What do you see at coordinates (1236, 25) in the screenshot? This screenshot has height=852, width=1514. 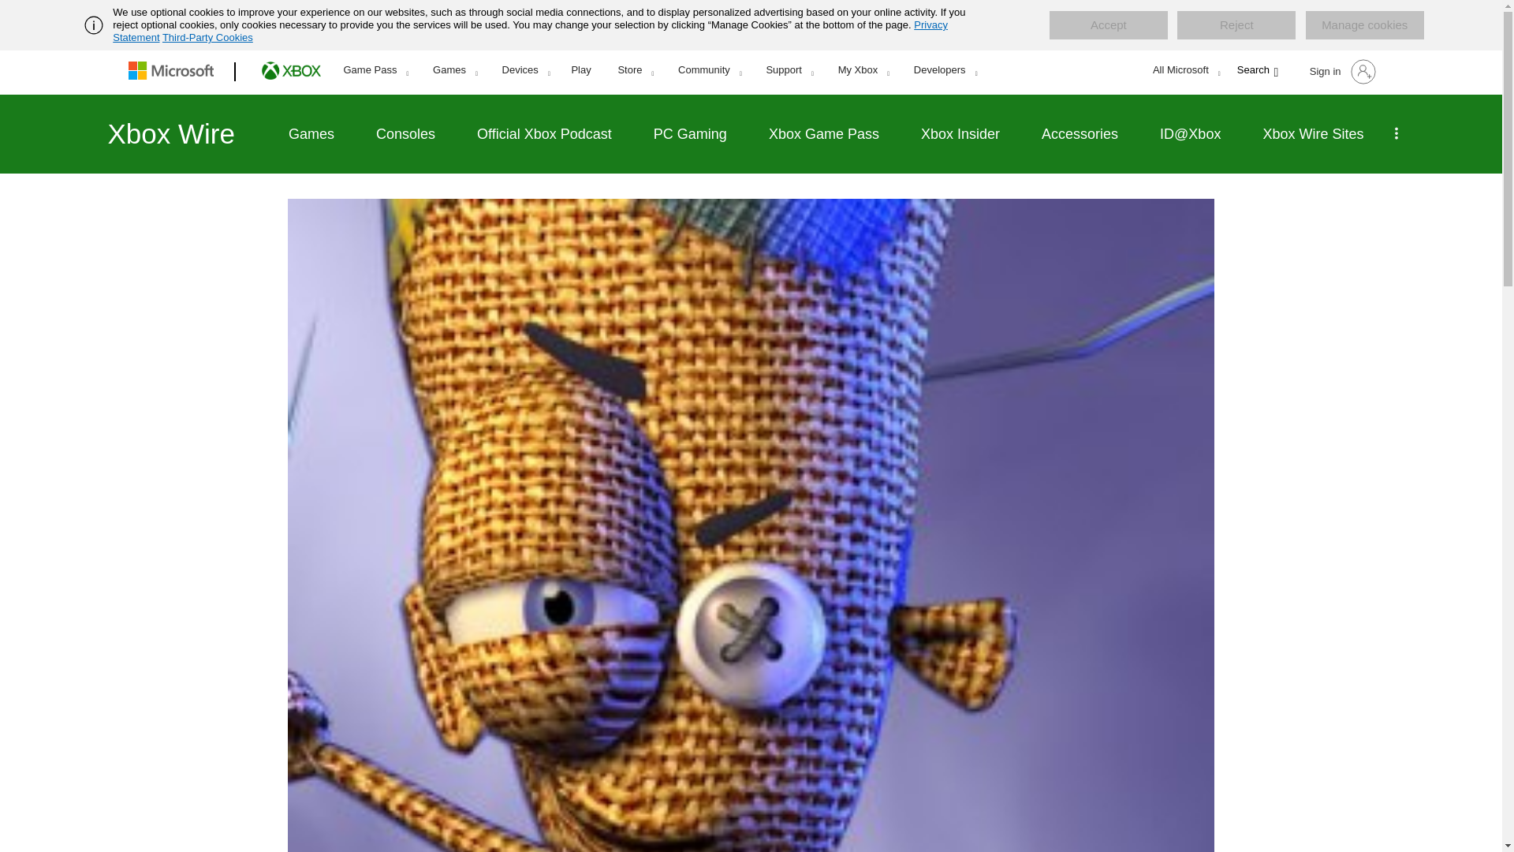 I see `Reject` at bounding box center [1236, 25].